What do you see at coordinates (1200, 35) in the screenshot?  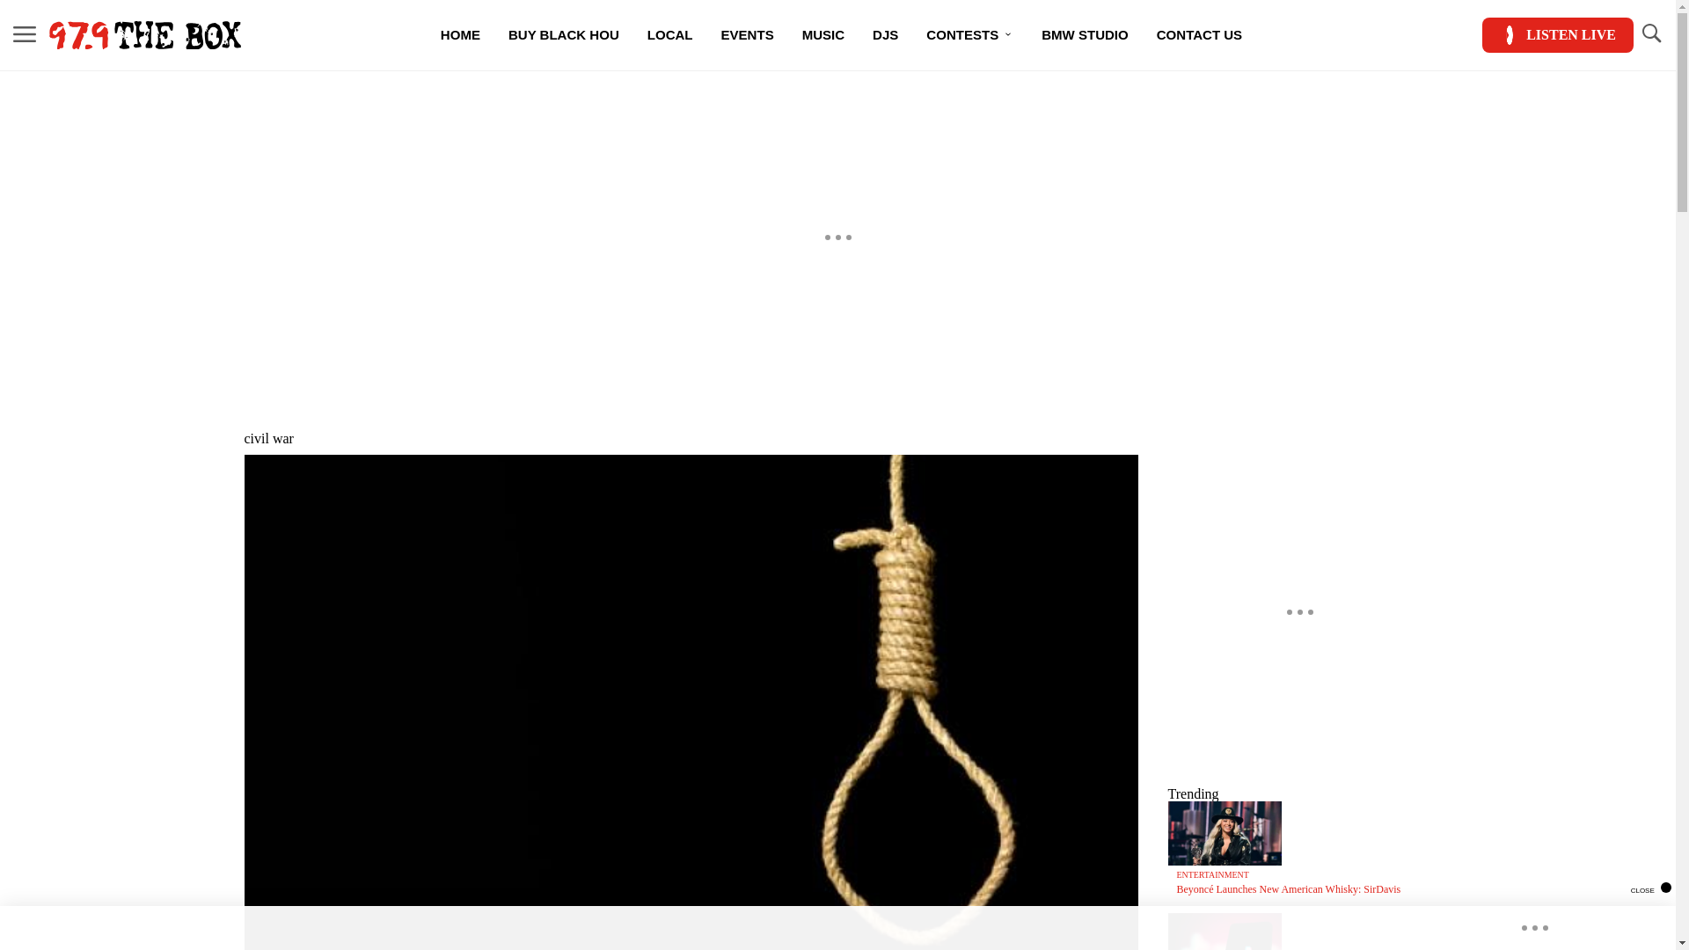 I see `CONTACT US` at bounding box center [1200, 35].